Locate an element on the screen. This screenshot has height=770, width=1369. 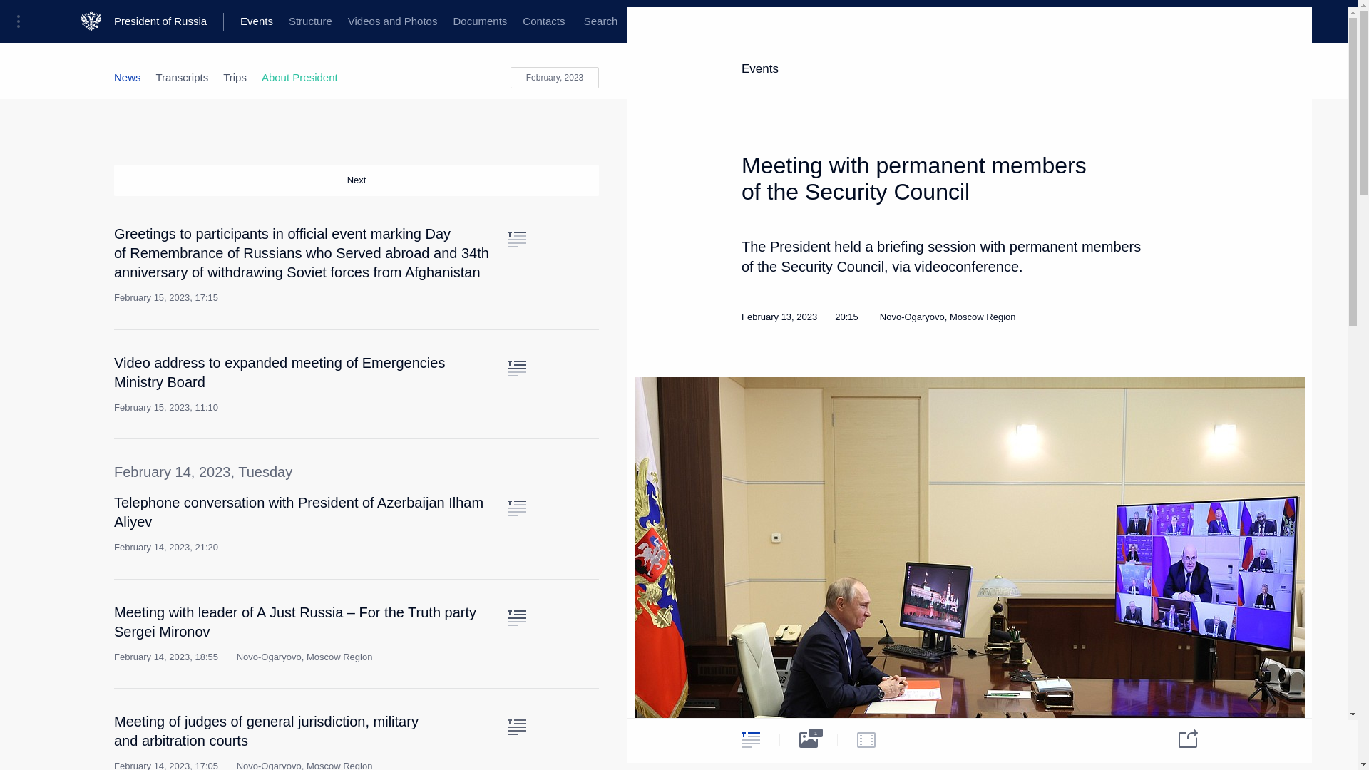
President of Russia is located at coordinates (168, 21).